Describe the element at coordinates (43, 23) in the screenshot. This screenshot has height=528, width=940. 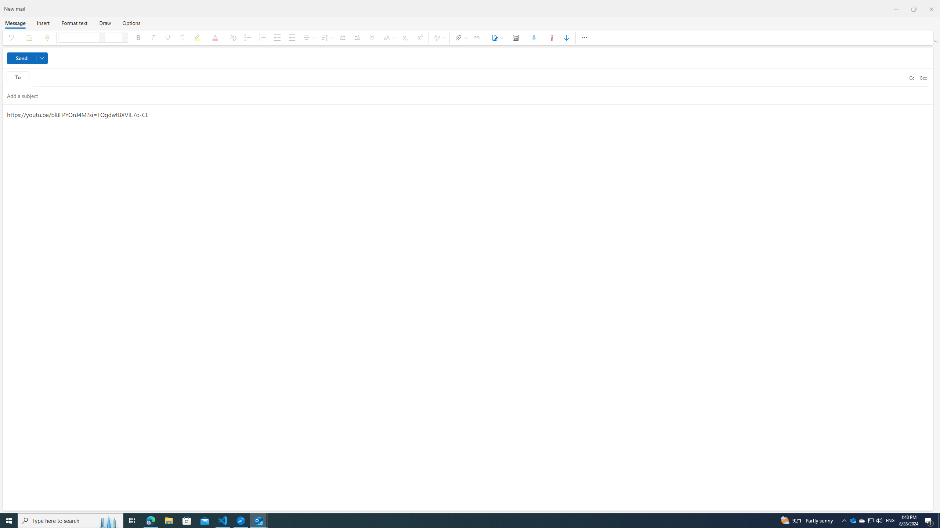
I see `Insert` at that location.